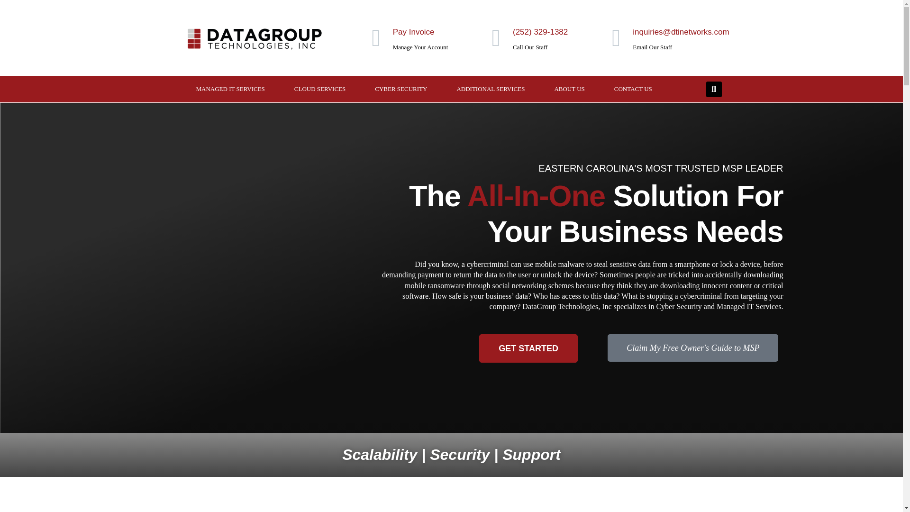  Describe the element at coordinates (319, 89) in the screenshot. I see `CLOUD SERVICES` at that location.